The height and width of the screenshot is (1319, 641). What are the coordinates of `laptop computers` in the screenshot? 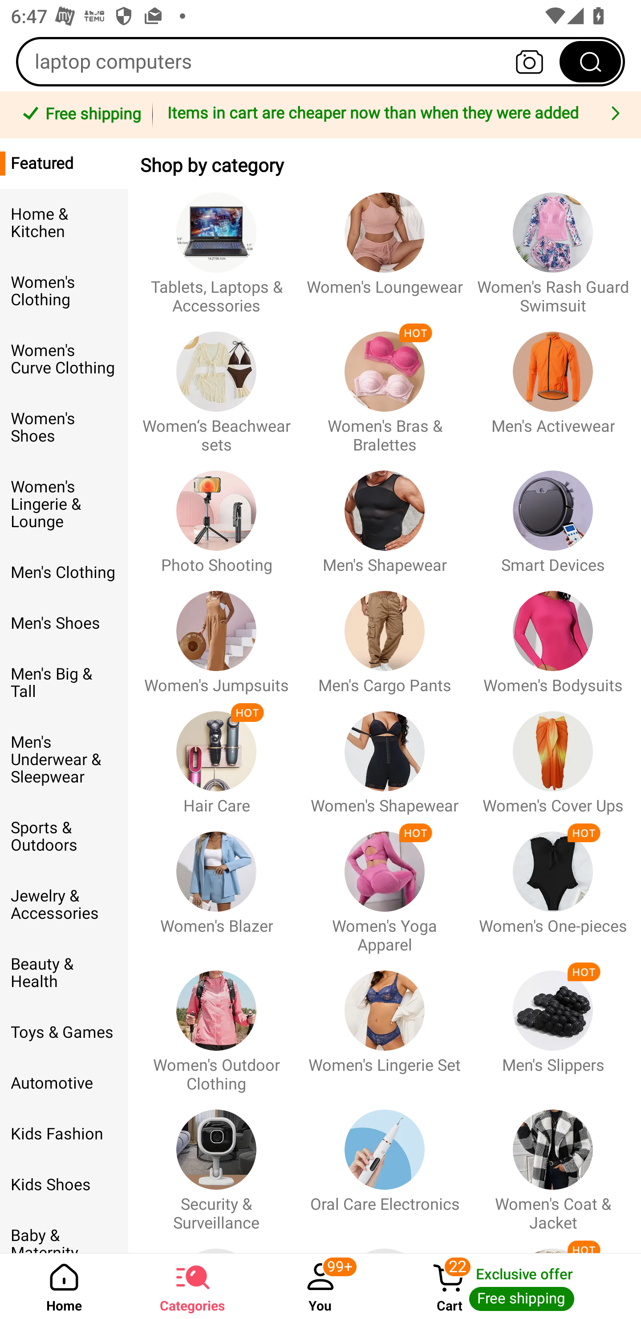 It's located at (320, 61).